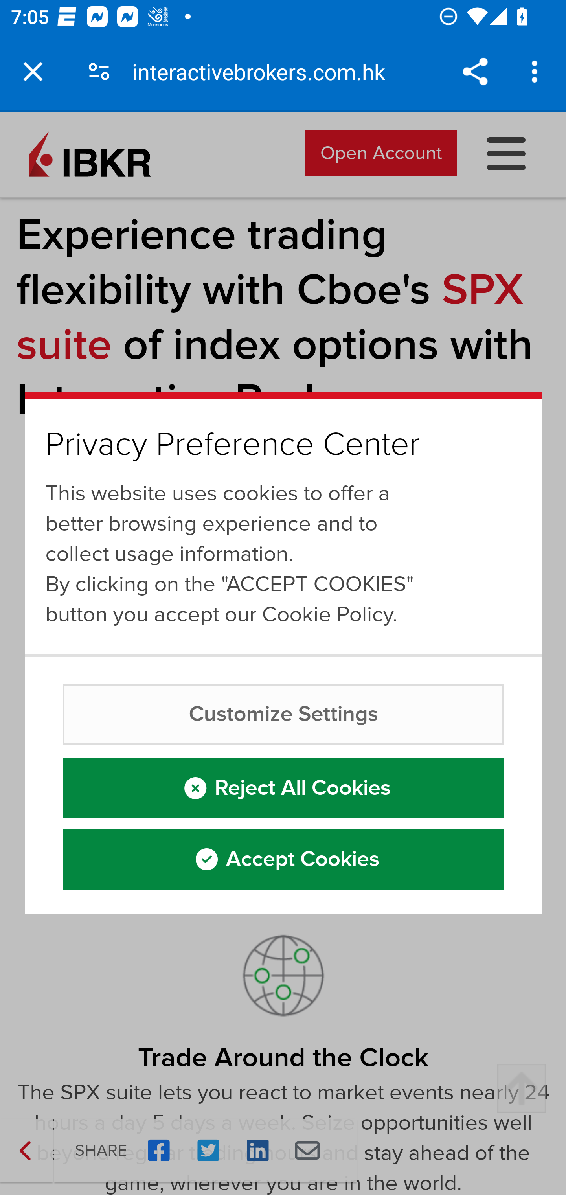 The height and width of the screenshot is (1195, 566). I want to click on Connection is secure, so click(99, 72).